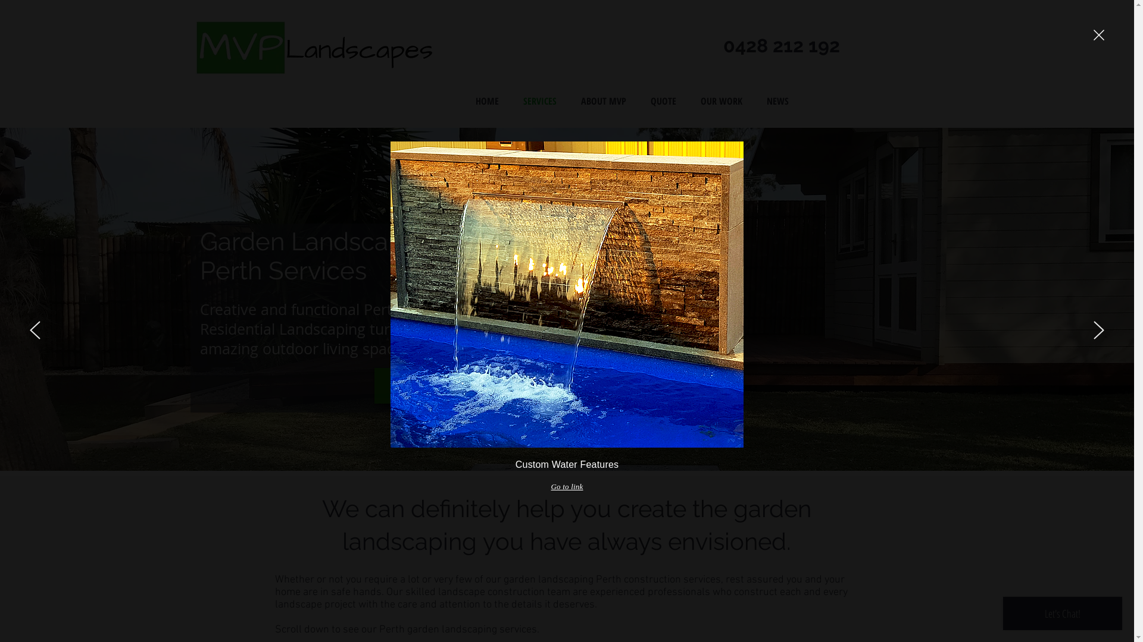  What do you see at coordinates (778, 100) in the screenshot?
I see `NEWS` at bounding box center [778, 100].